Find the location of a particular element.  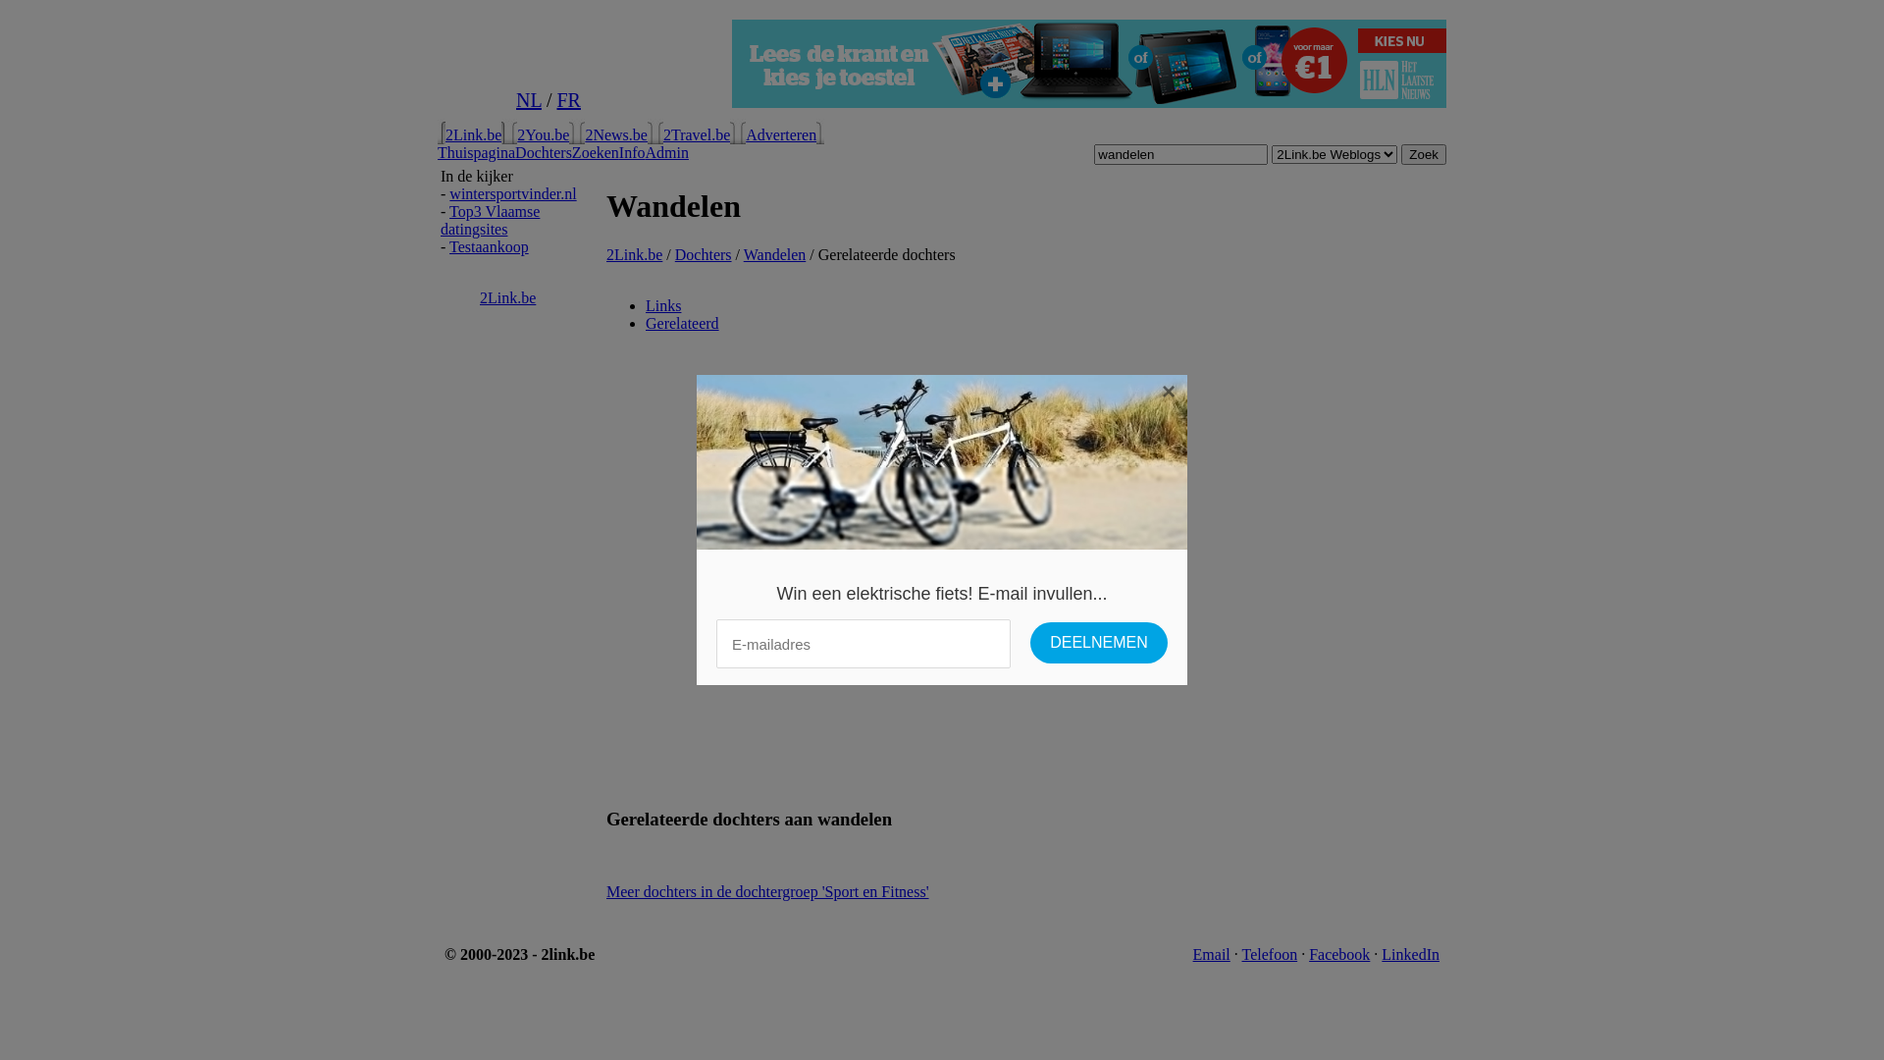

Testaankoop is located at coordinates (489, 247).